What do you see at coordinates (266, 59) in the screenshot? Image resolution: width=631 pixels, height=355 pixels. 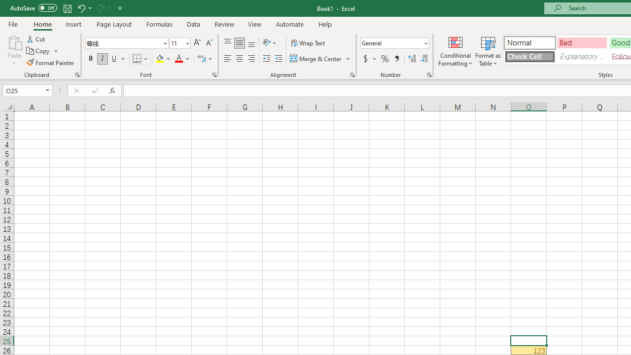 I see `Decrease Indent` at bounding box center [266, 59].